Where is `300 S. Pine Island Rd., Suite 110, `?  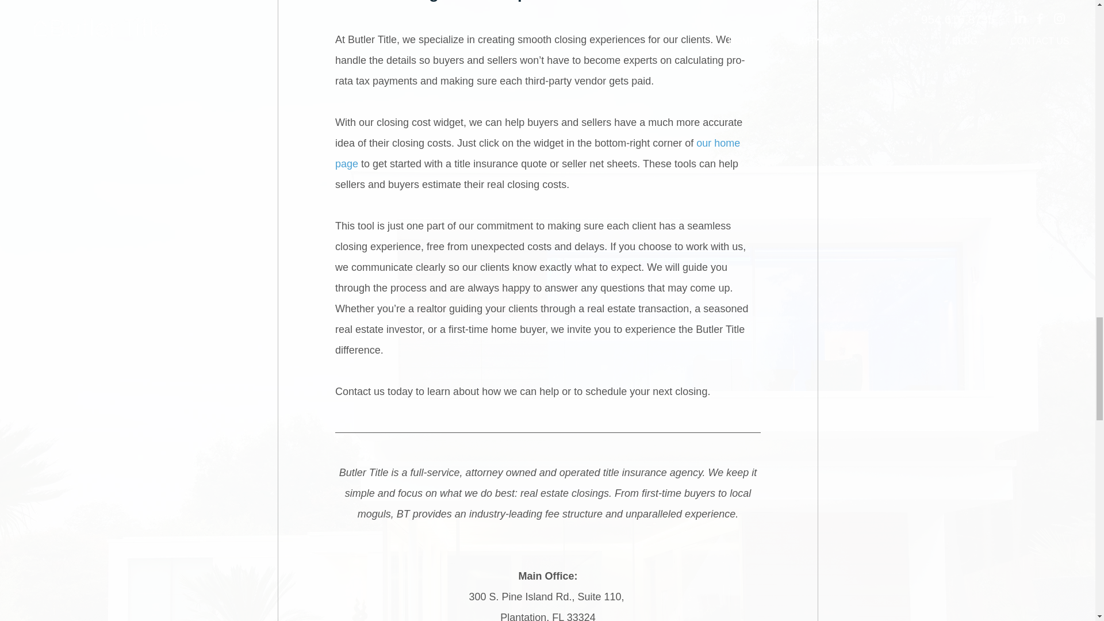 300 S. Pine Island Rd., Suite 110,  is located at coordinates (547, 597).